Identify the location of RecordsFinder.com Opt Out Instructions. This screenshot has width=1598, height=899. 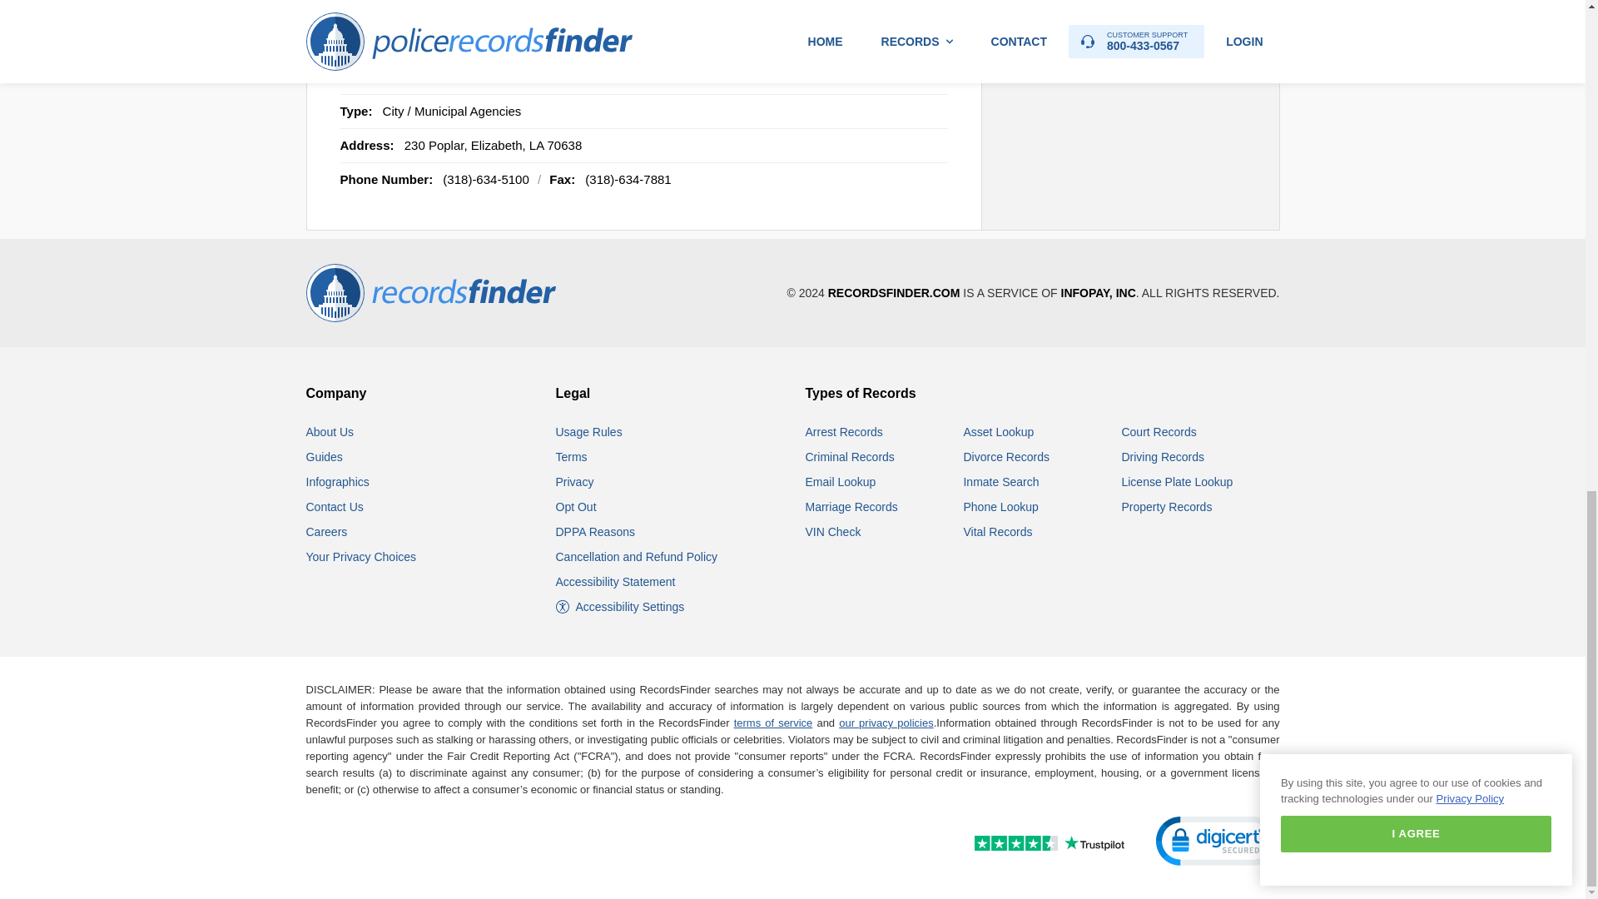
(576, 506).